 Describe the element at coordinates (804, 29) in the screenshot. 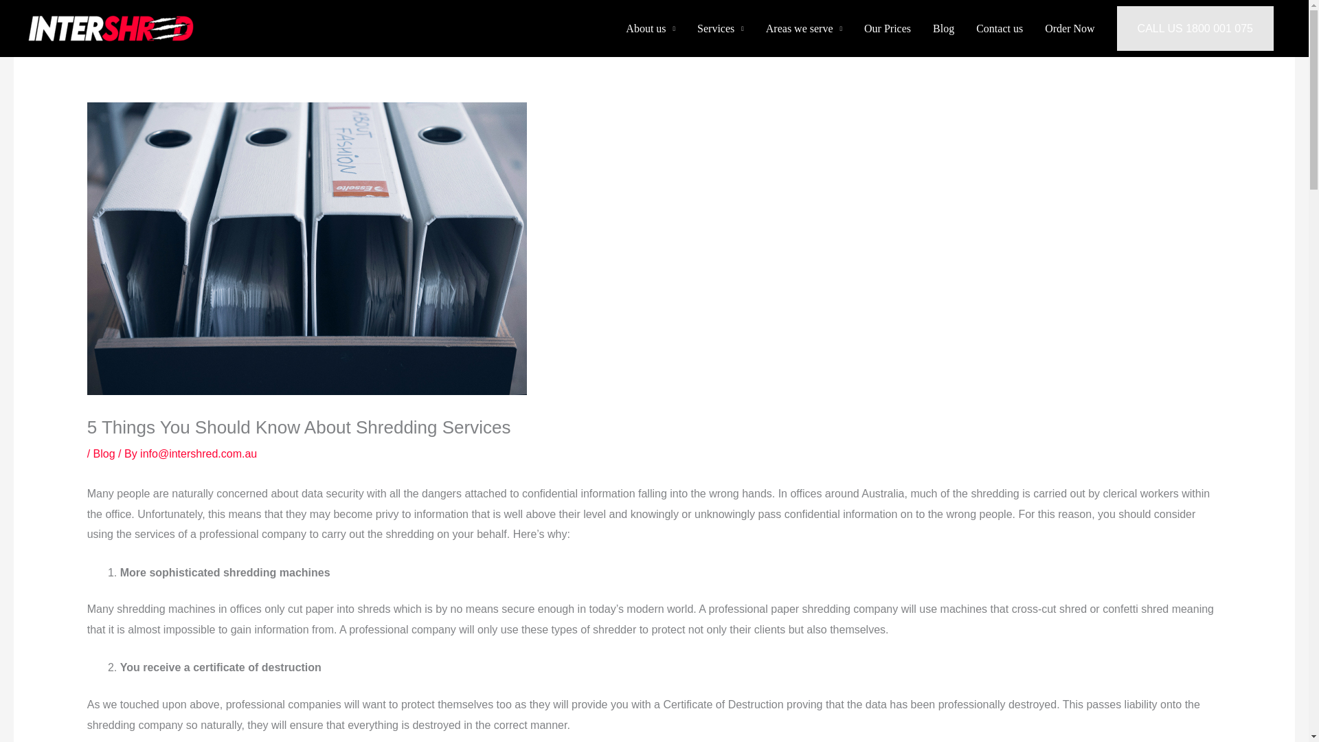

I see `Areas we serve` at that location.